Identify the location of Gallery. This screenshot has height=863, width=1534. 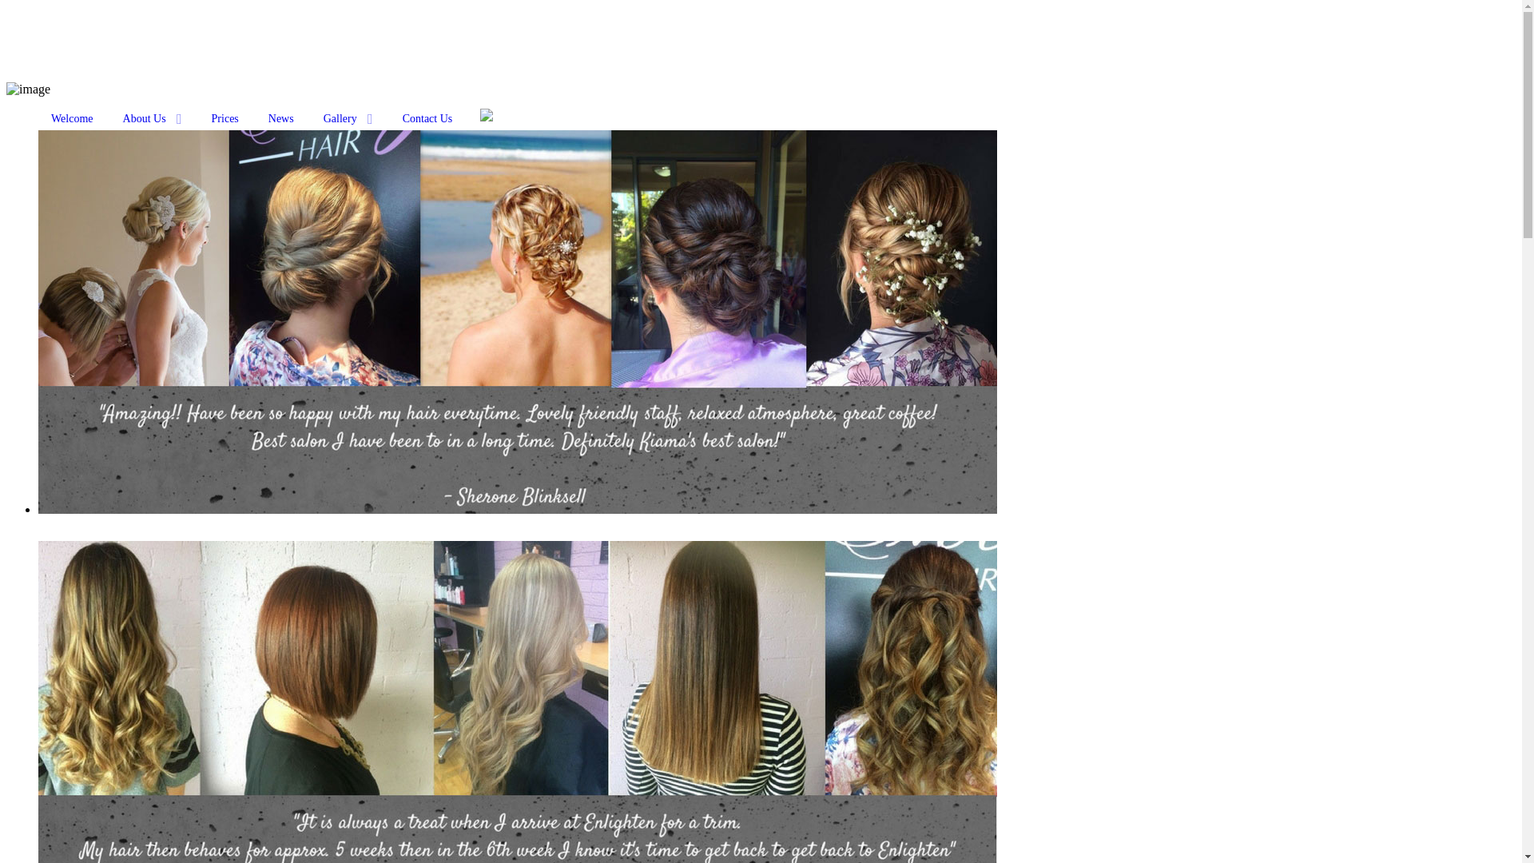
(348, 119).